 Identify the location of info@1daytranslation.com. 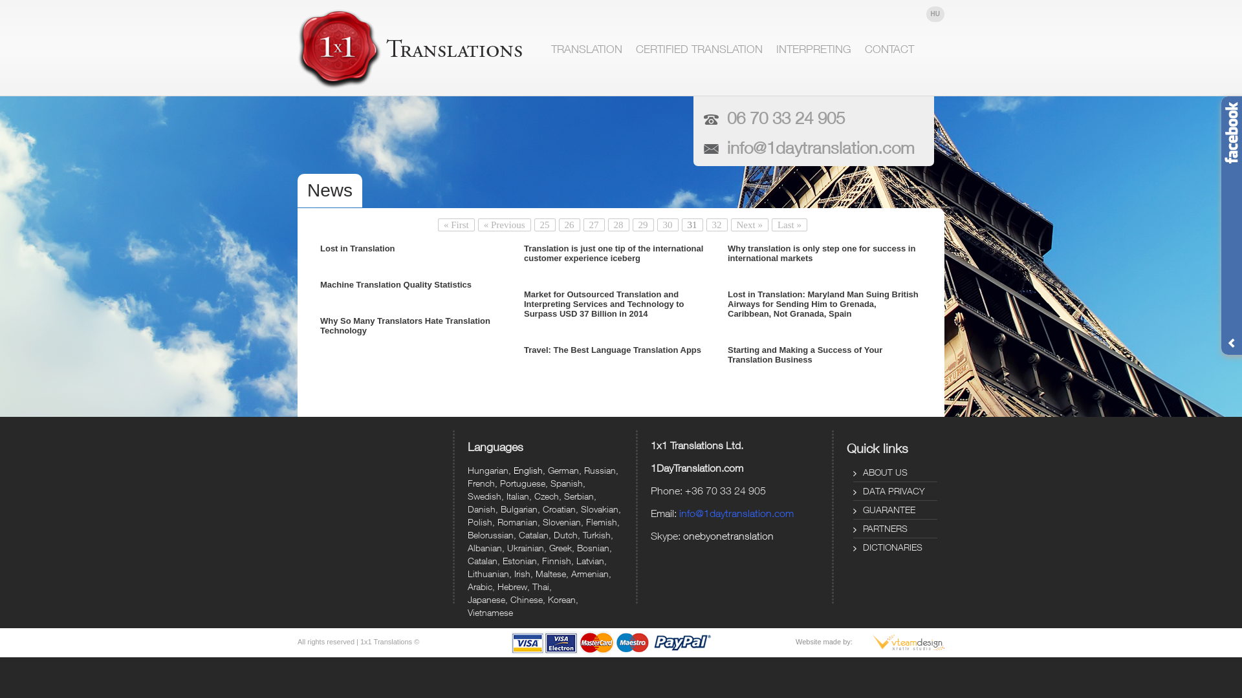
(736, 513).